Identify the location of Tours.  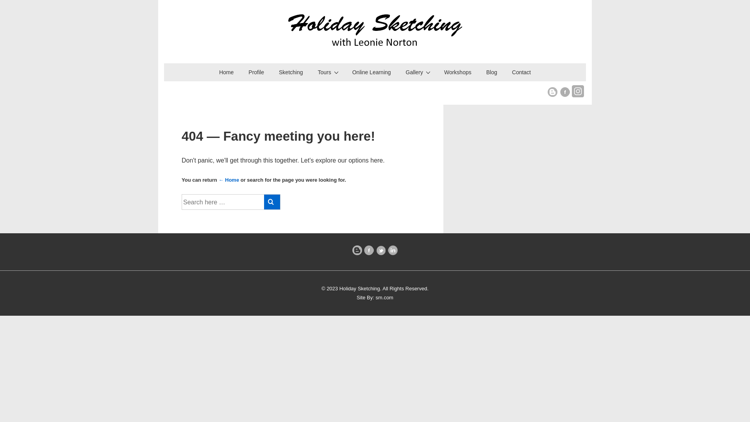
(328, 73).